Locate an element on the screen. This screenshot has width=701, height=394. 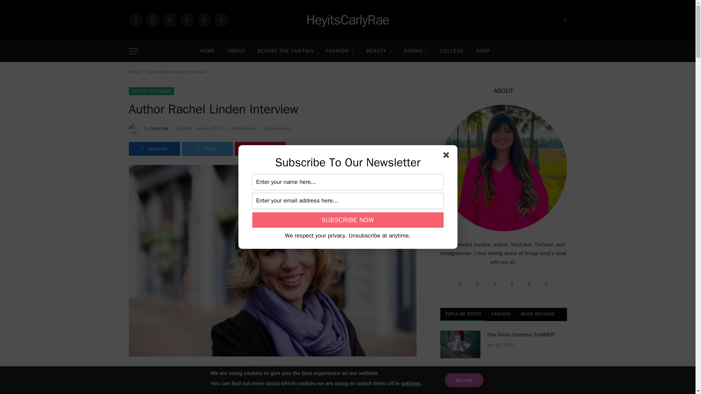
Instagram is located at coordinates (135, 20).